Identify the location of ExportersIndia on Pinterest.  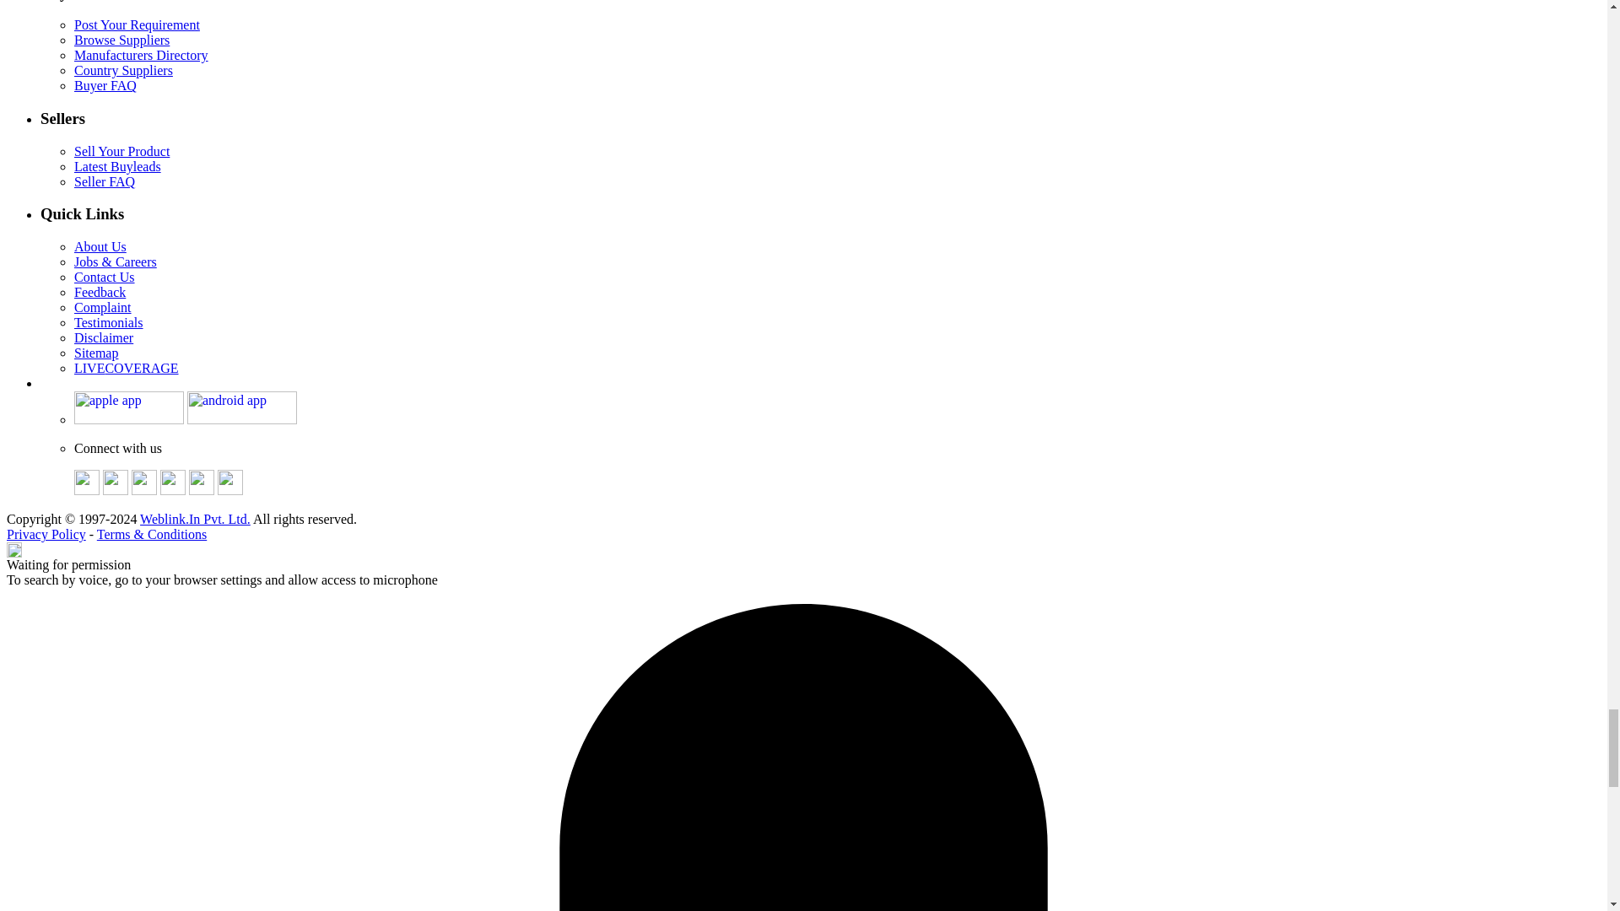
(173, 490).